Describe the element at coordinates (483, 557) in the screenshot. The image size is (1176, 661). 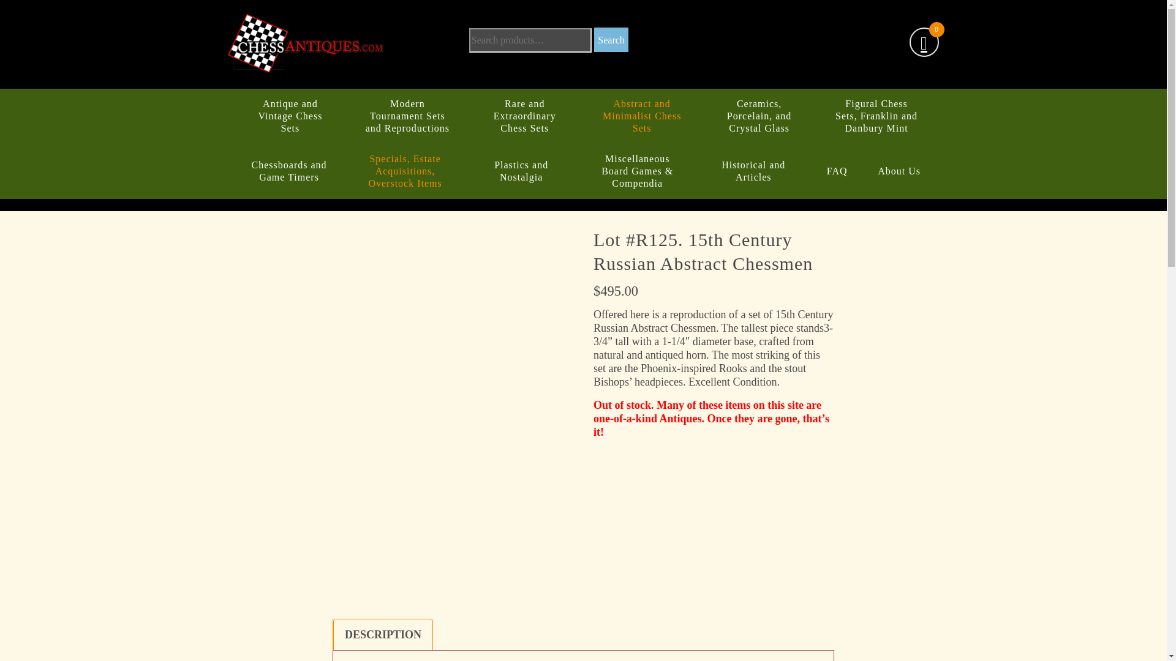
I see `Medieval Style Abstract Chessmen` at that location.